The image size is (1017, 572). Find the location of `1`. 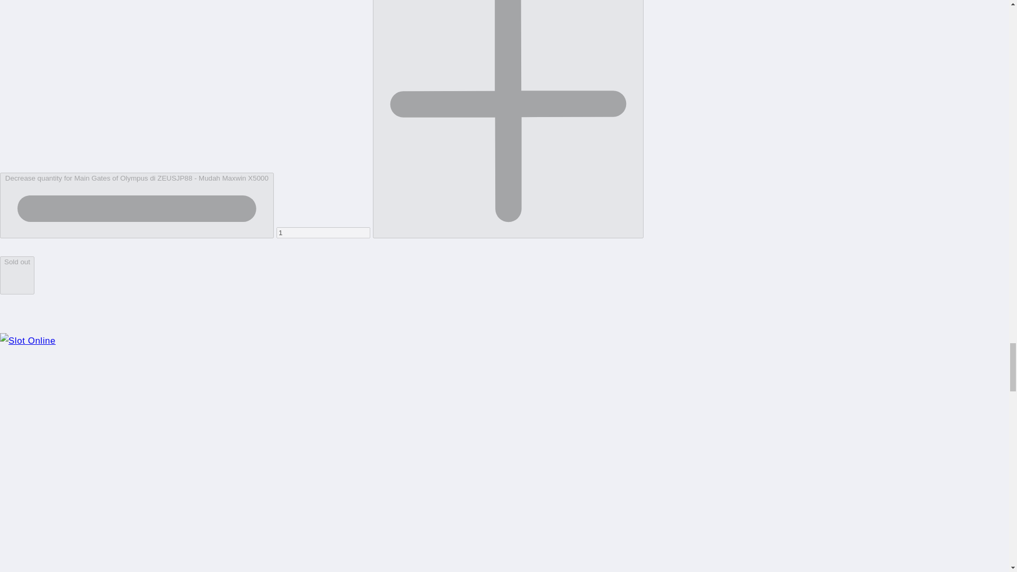

1 is located at coordinates (323, 233).